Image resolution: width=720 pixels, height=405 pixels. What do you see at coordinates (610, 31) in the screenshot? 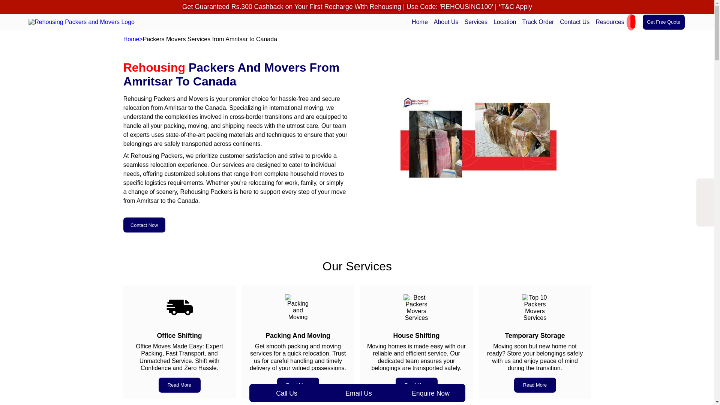
I see `Bill For Claim` at bounding box center [610, 31].